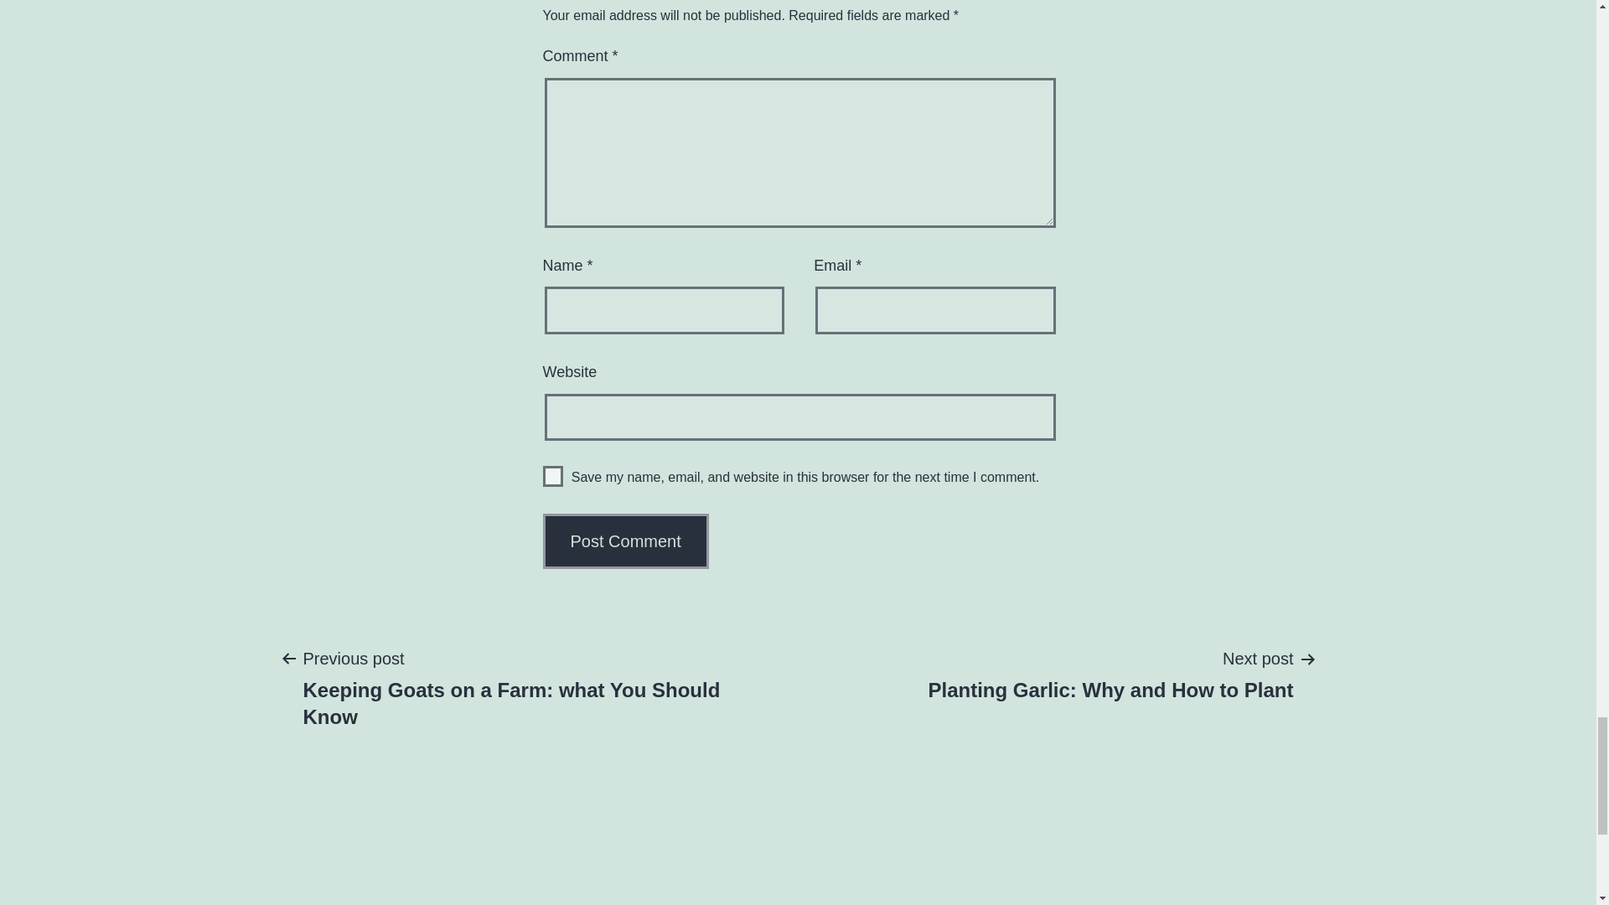 This screenshot has width=1609, height=905. What do you see at coordinates (534, 686) in the screenshot?
I see `Post Comment` at bounding box center [534, 686].